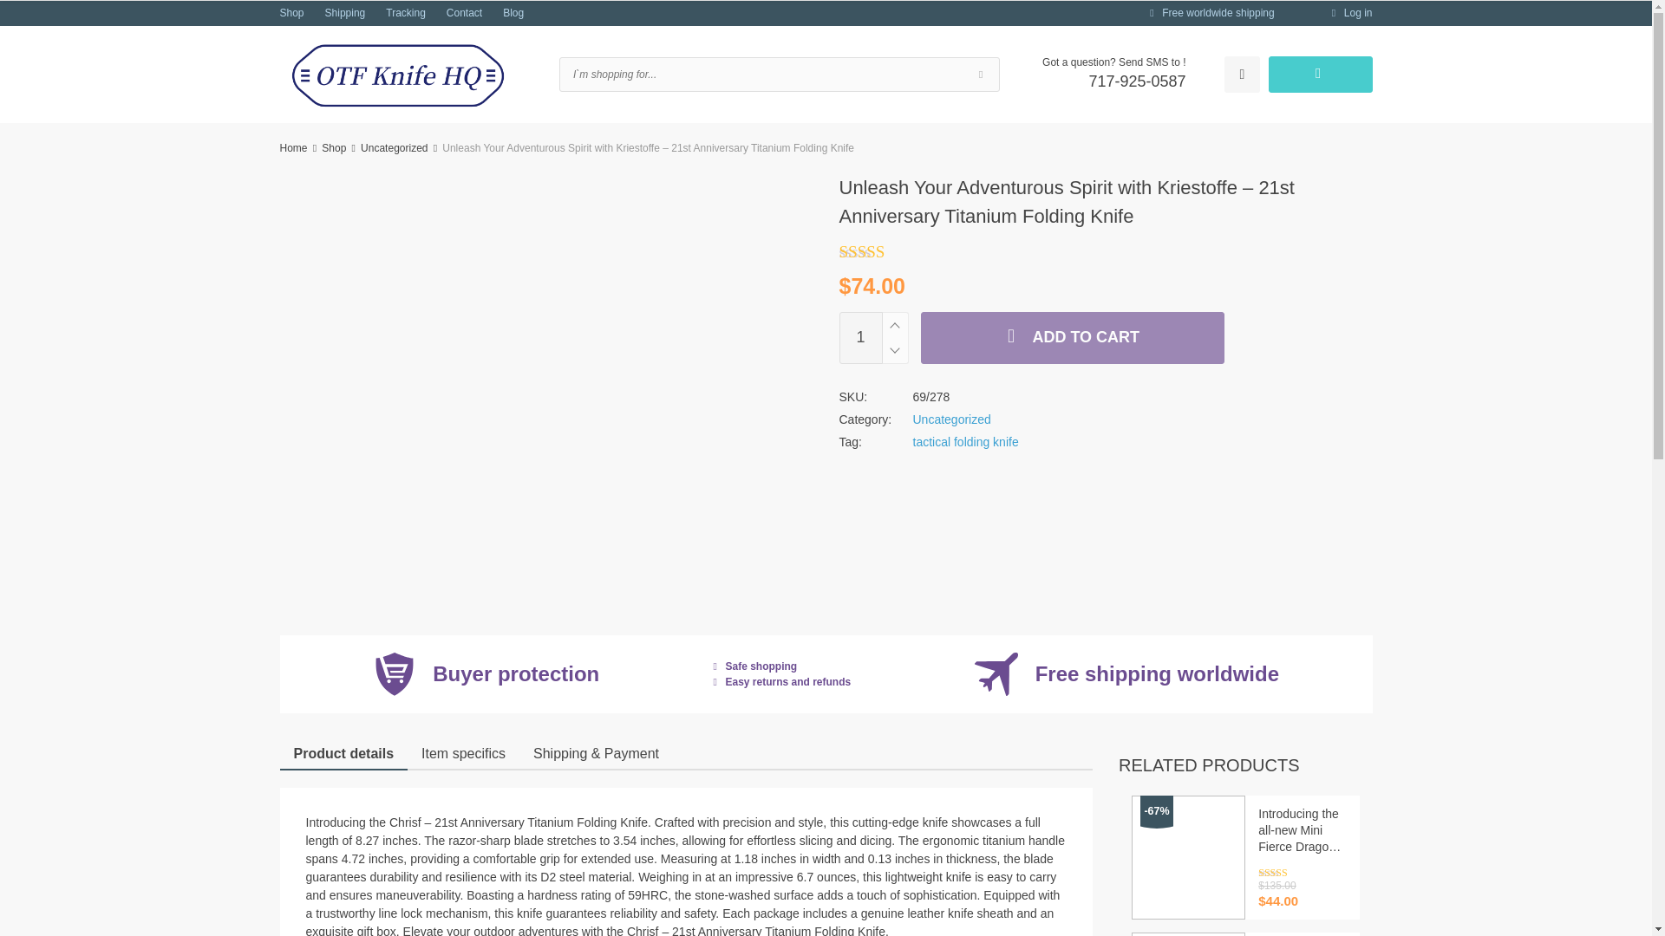  I want to click on Shop, so click(291, 13).